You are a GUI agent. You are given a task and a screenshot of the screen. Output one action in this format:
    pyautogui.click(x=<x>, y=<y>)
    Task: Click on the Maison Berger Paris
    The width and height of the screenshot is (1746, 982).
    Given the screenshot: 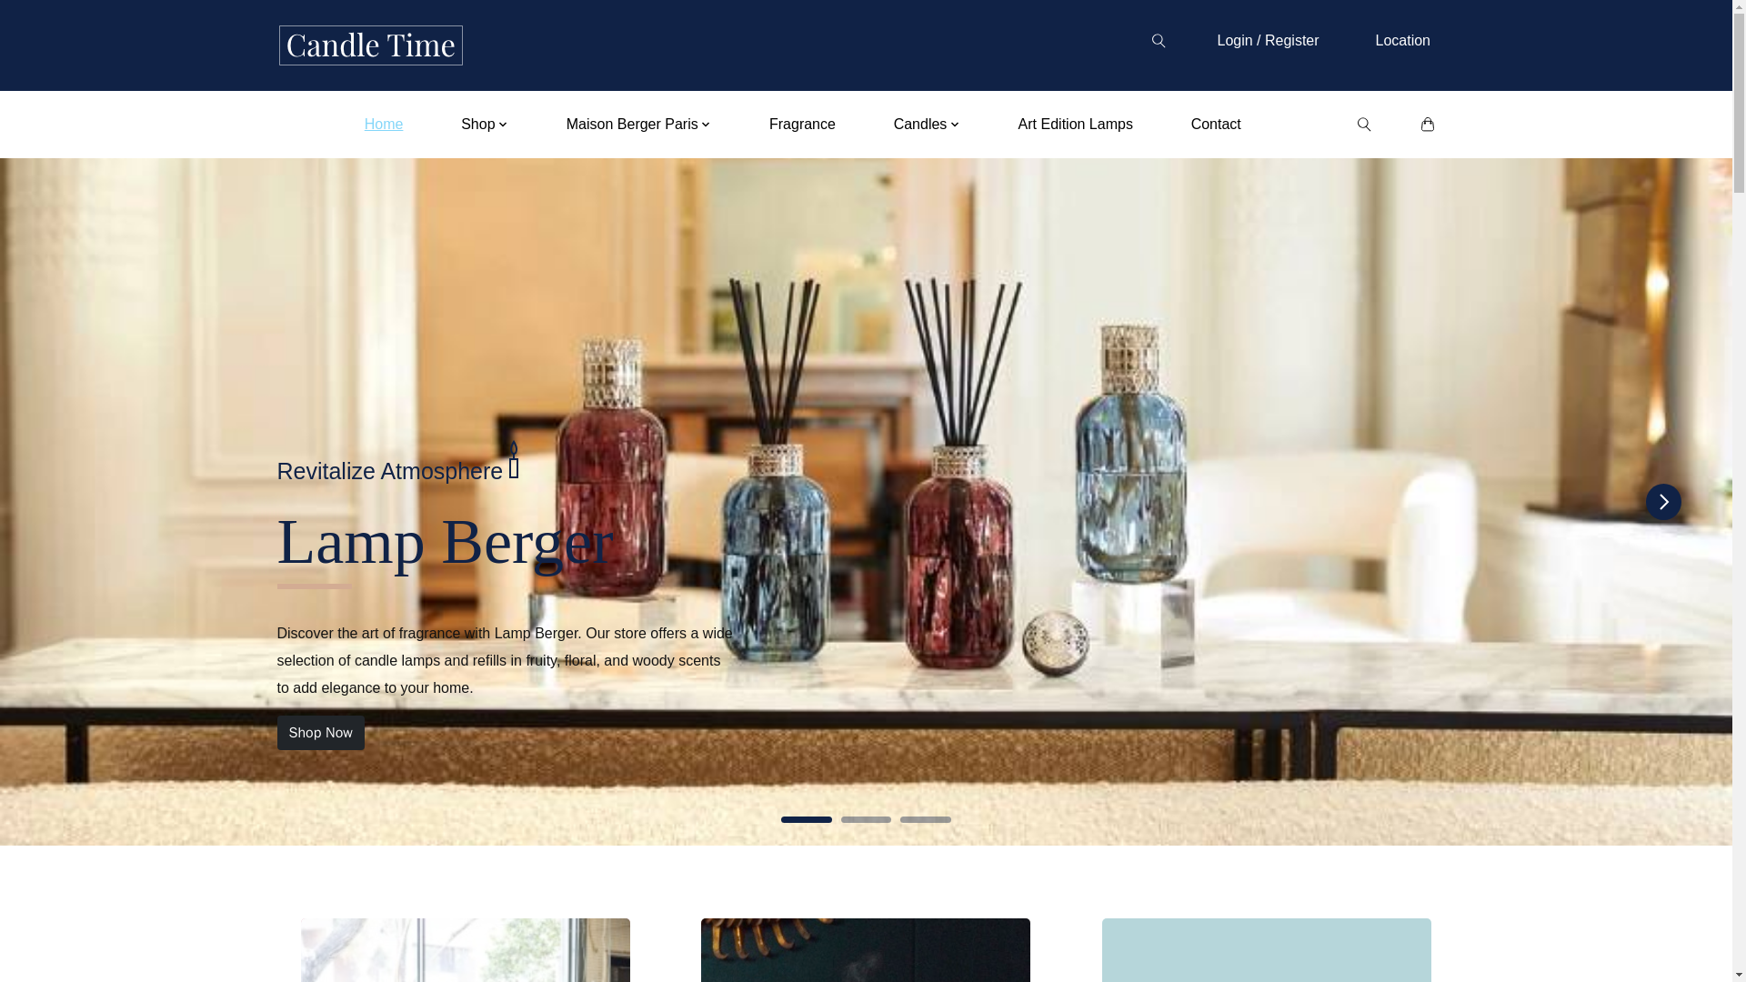 What is the action you would take?
    pyautogui.click(x=638, y=124)
    